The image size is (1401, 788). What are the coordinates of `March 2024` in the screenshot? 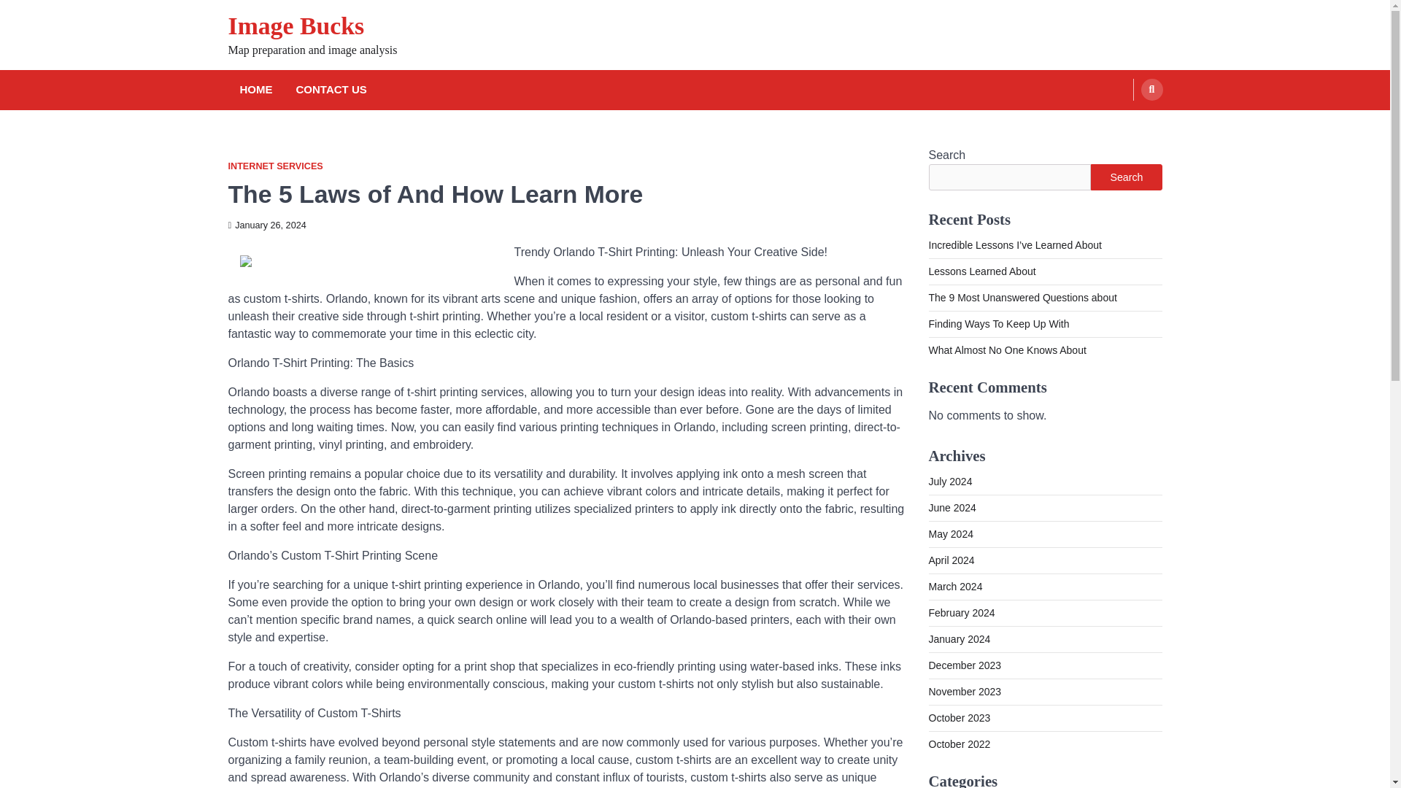 It's located at (954, 587).